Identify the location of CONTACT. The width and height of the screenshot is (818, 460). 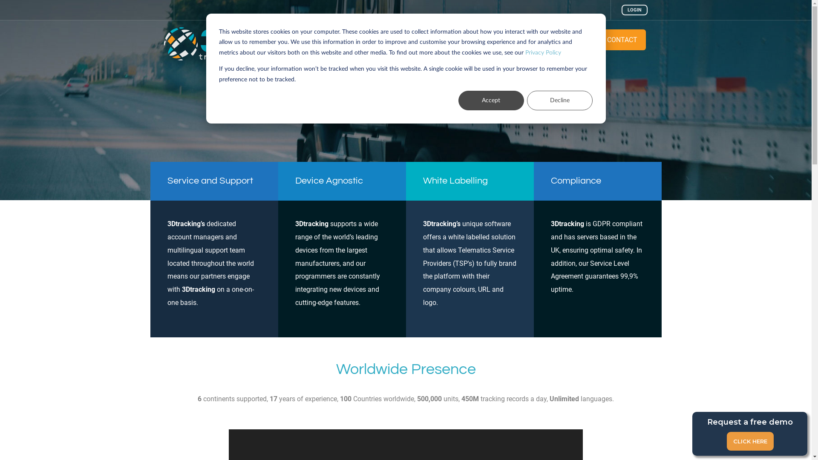
(622, 40).